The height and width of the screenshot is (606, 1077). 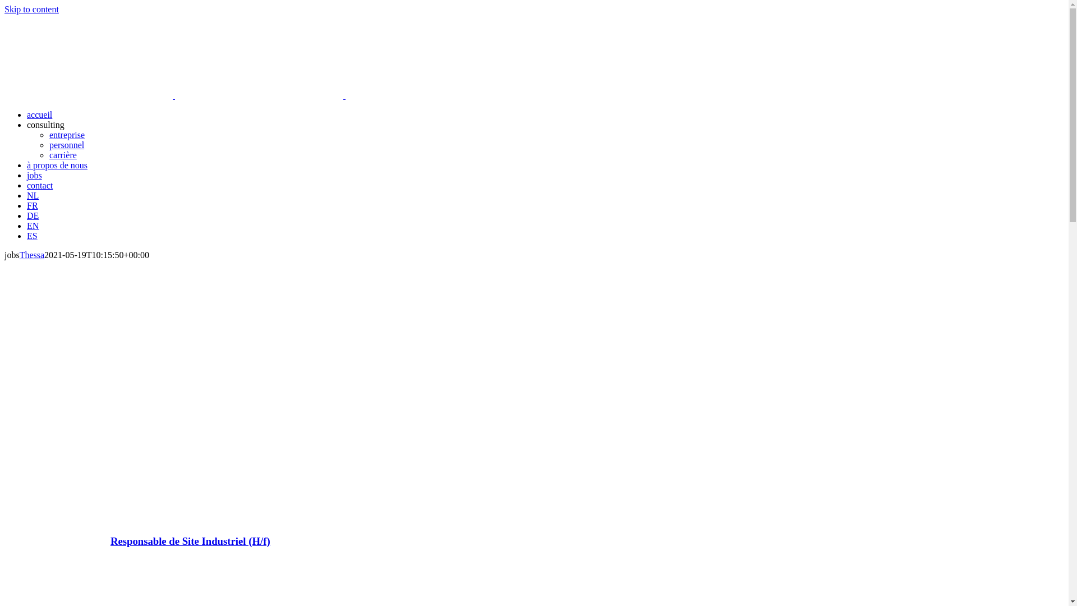 I want to click on jobs, so click(x=35, y=175).